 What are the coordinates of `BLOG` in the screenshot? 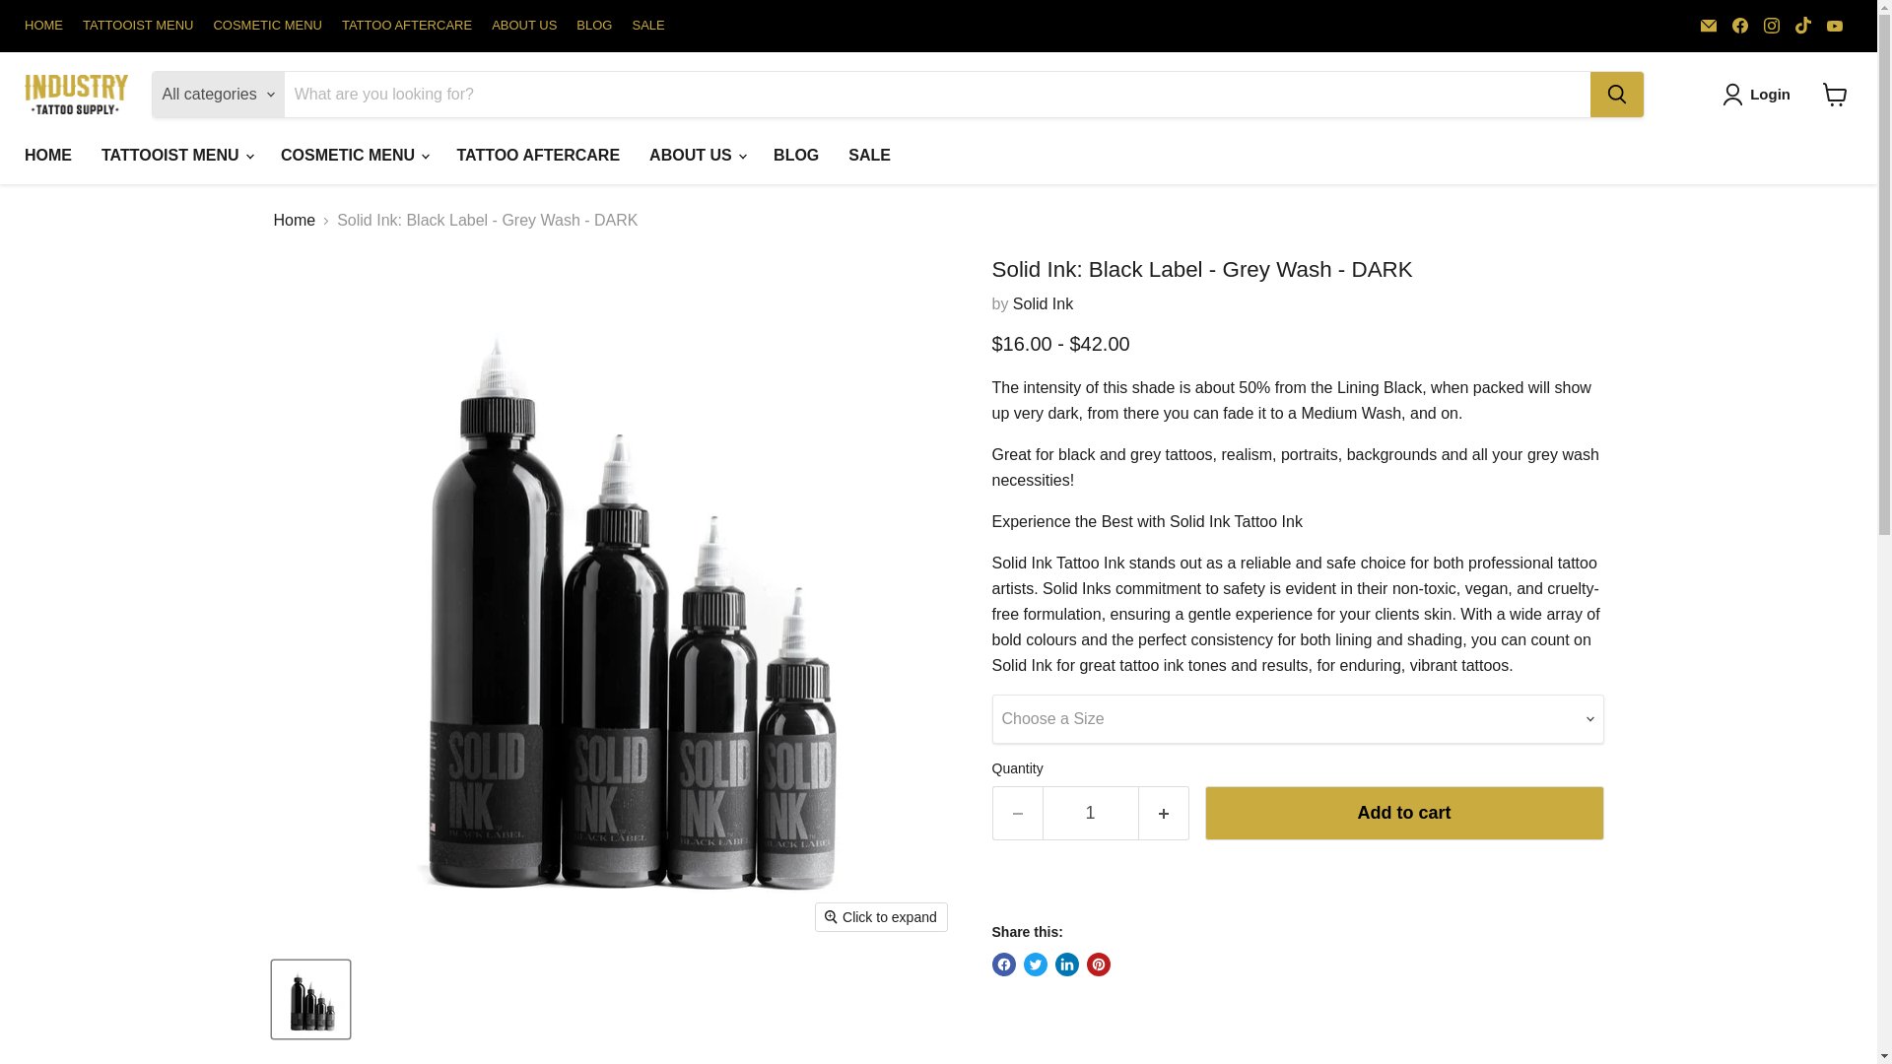 It's located at (593, 26).